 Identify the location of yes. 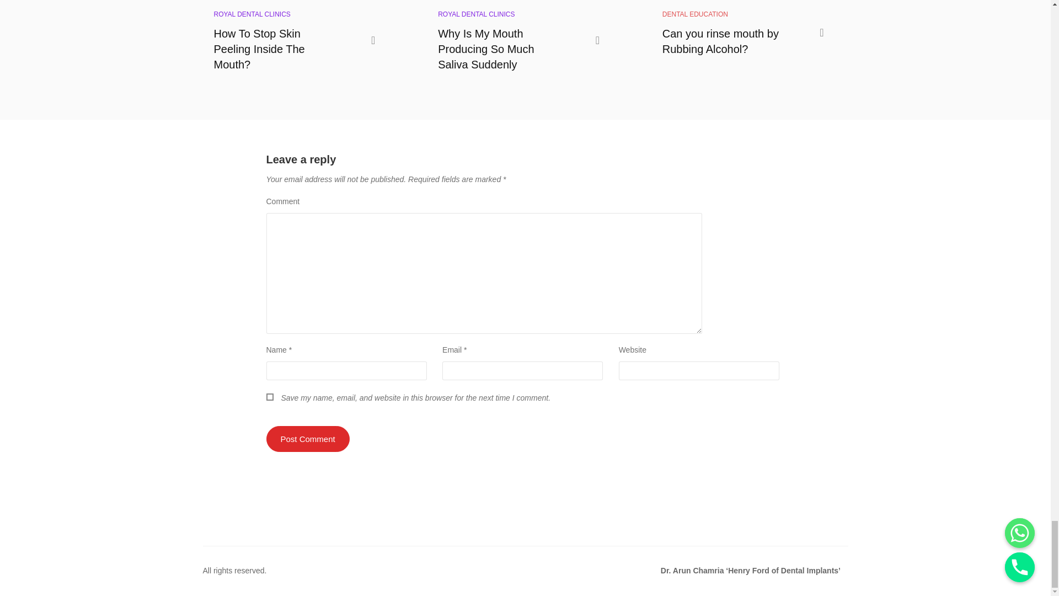
(269, 396).